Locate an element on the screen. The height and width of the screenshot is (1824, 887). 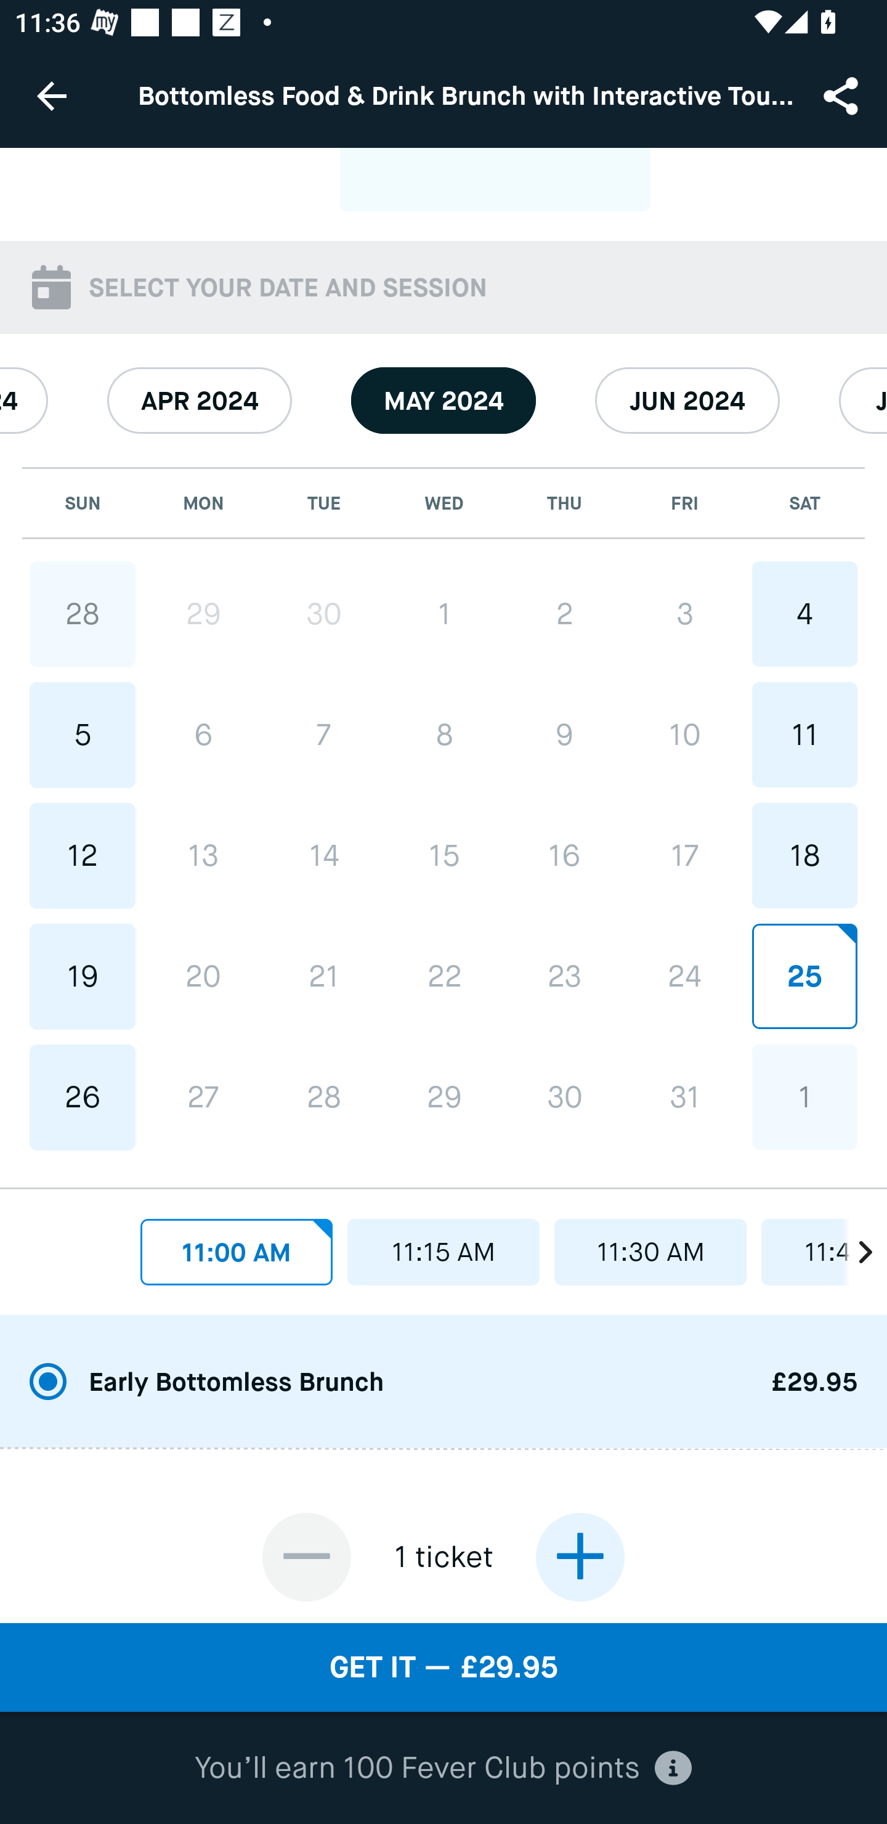
14 is located at coordinates (324, 855).